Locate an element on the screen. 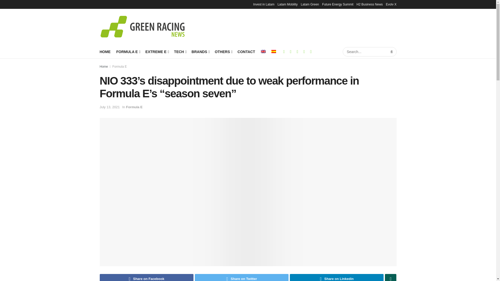  Latam Mobility is located at coordinates (287, 4).